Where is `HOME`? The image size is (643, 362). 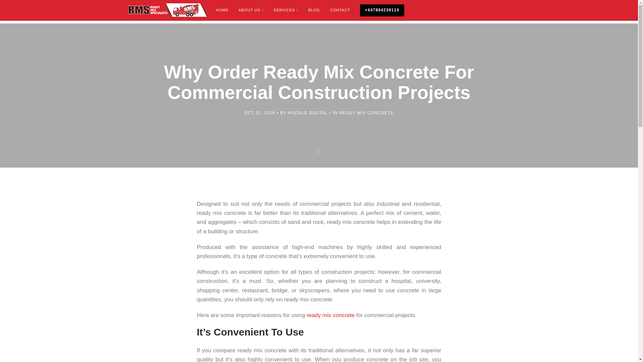
HOME is located at coordinates (222, 10).